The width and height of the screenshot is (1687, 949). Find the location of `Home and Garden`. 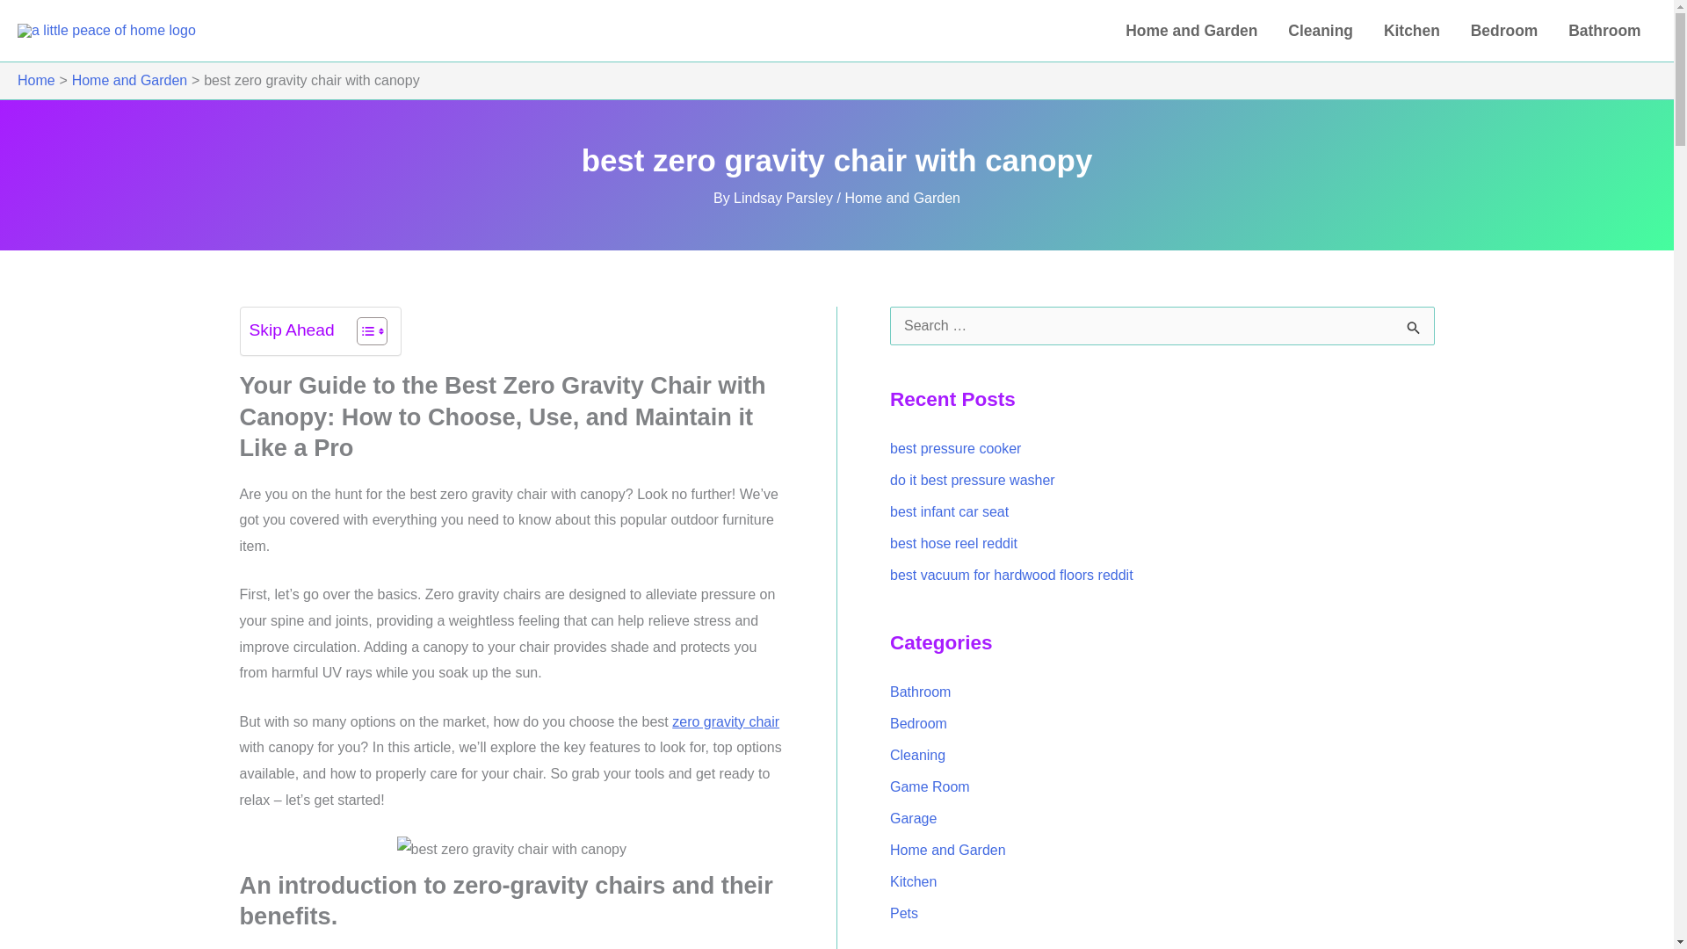

Home and Garden is located at coordinates (130, 81).